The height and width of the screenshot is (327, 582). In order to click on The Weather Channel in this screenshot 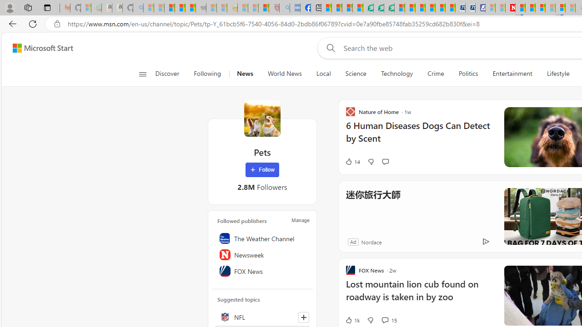, I will do `click(262, 238)`.